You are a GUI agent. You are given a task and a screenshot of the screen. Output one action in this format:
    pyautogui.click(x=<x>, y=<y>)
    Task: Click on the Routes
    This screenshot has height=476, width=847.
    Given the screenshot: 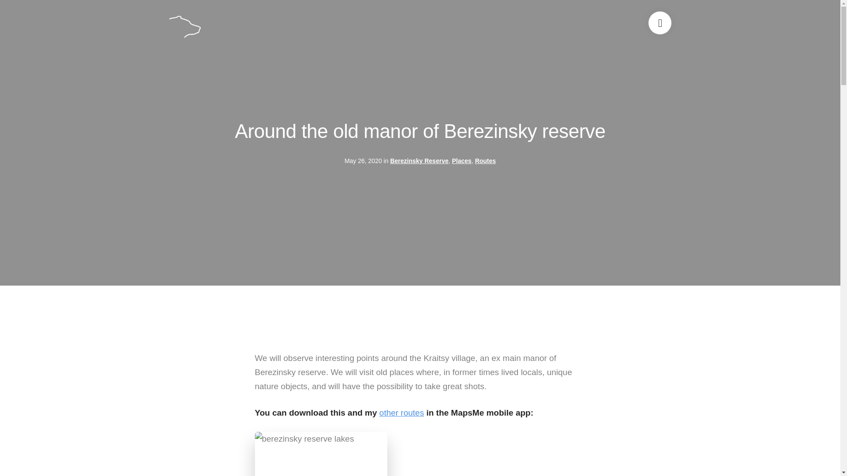 What is the action you would take?
    pyautogui.click(x=485, y=160)
    